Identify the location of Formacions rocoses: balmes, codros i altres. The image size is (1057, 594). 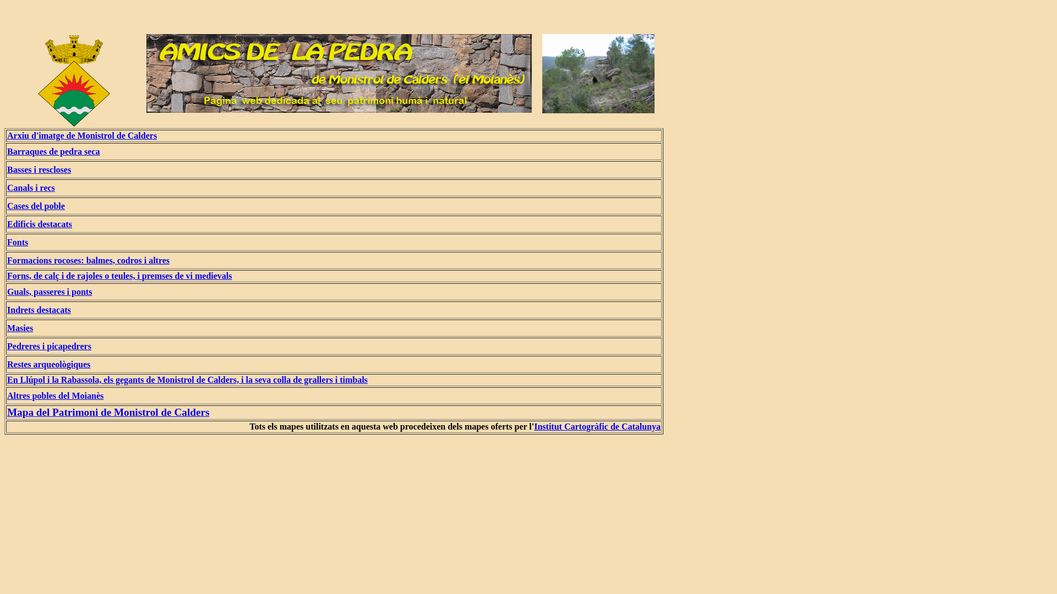
(88, 260).